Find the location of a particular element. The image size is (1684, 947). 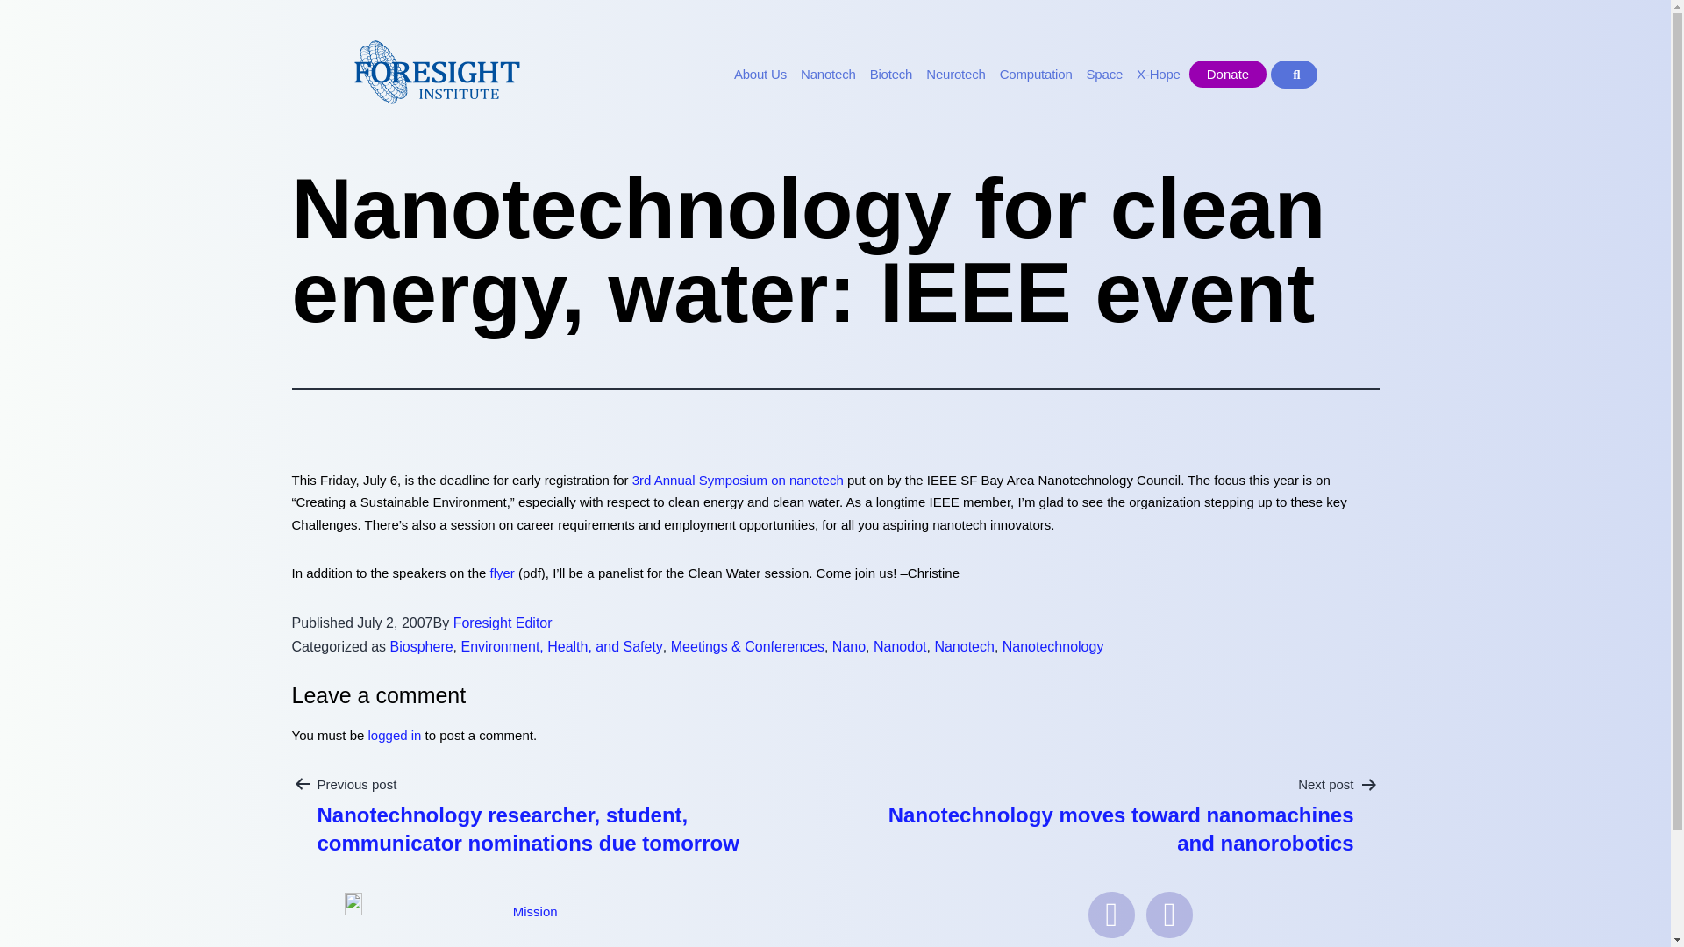

Computation is located at coordinates (1036, 75).